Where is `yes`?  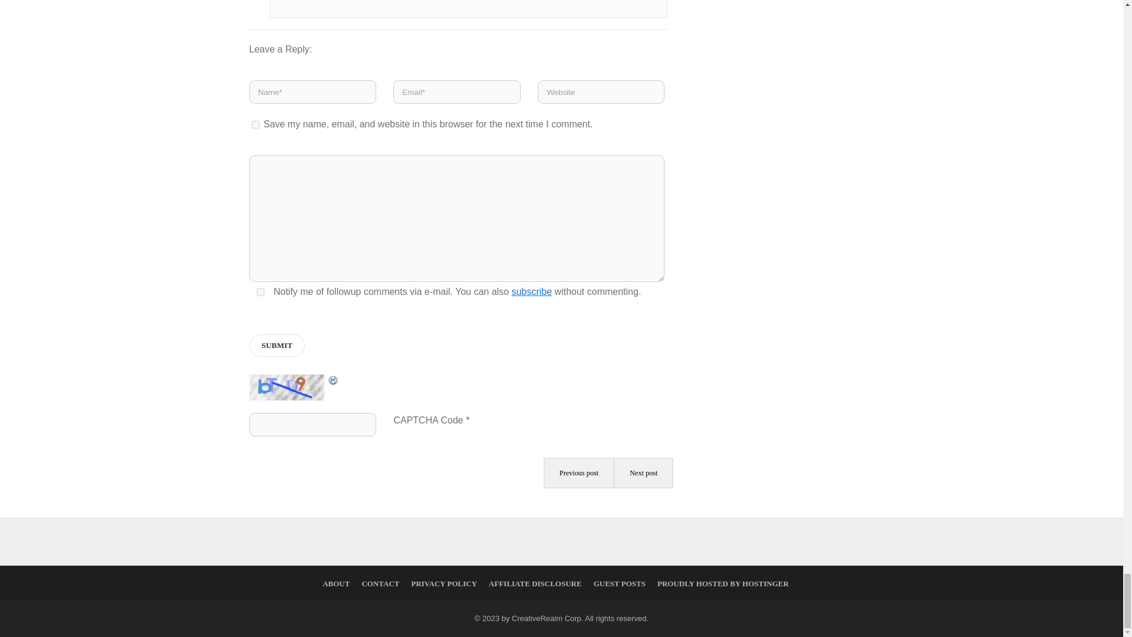
yes is located at coordinates (260, 293).